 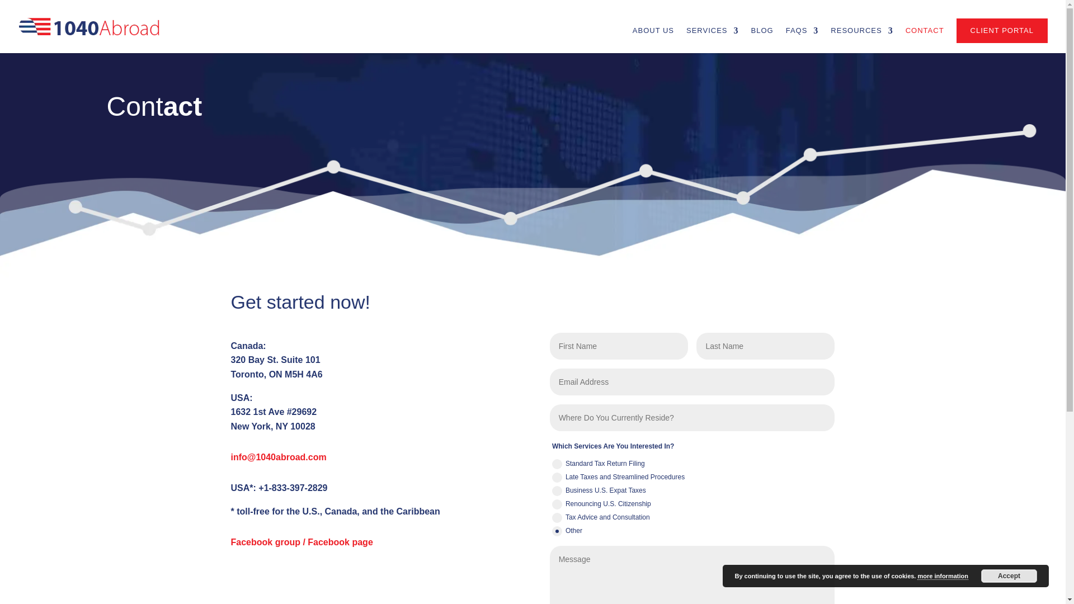 I want to click on Only letters allowed., so click(x=765, y=346).